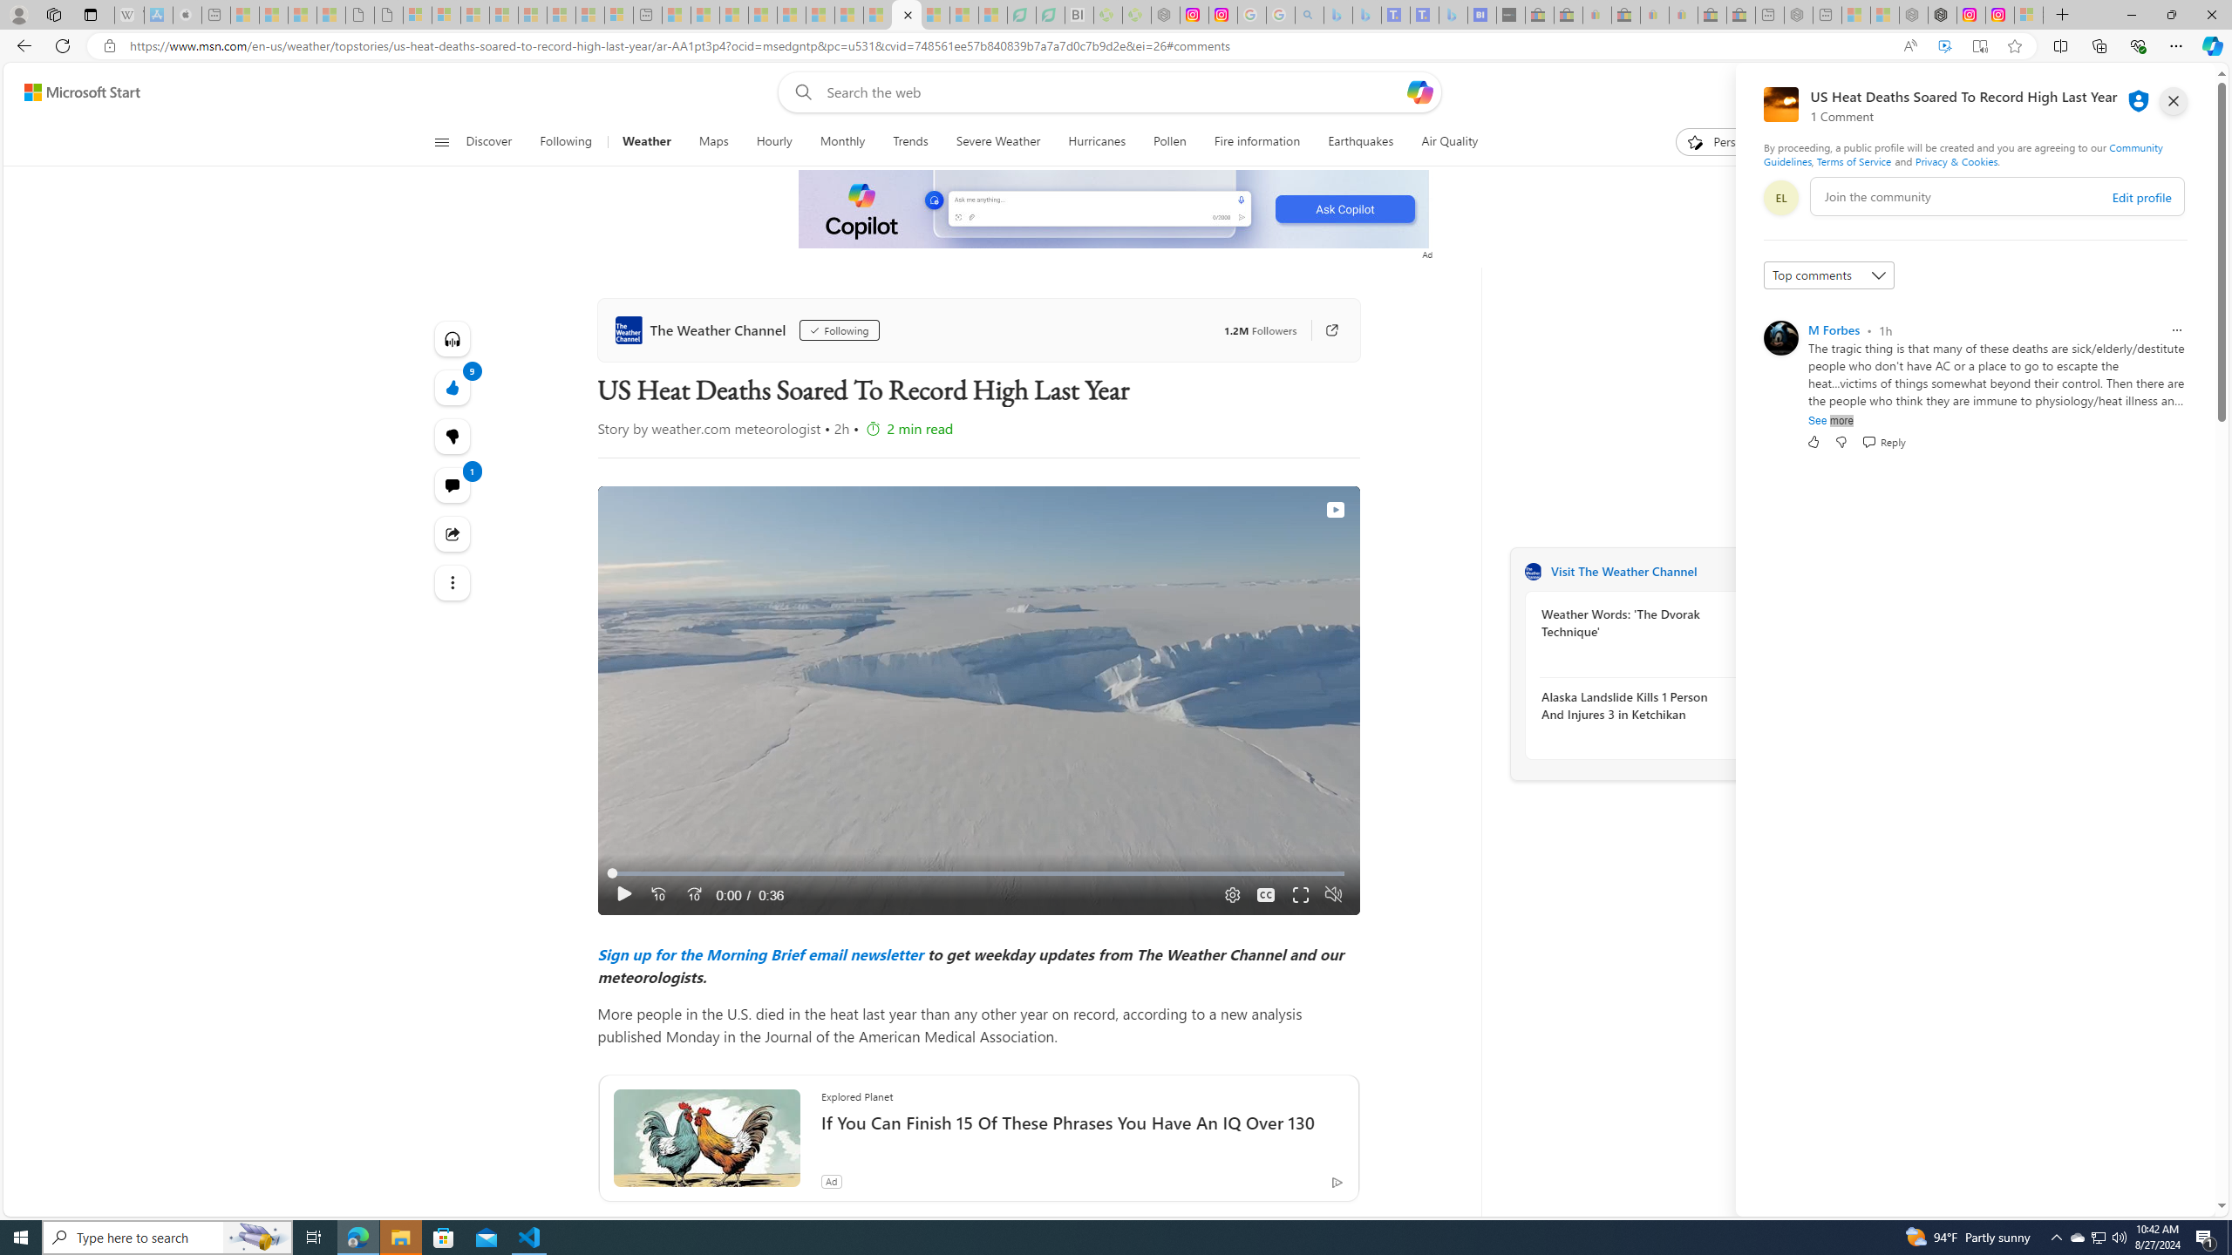  What do you see at coordinates (1997, 196) in the screenshot?
I see `comment-box` at bounding box center [1997, 196].